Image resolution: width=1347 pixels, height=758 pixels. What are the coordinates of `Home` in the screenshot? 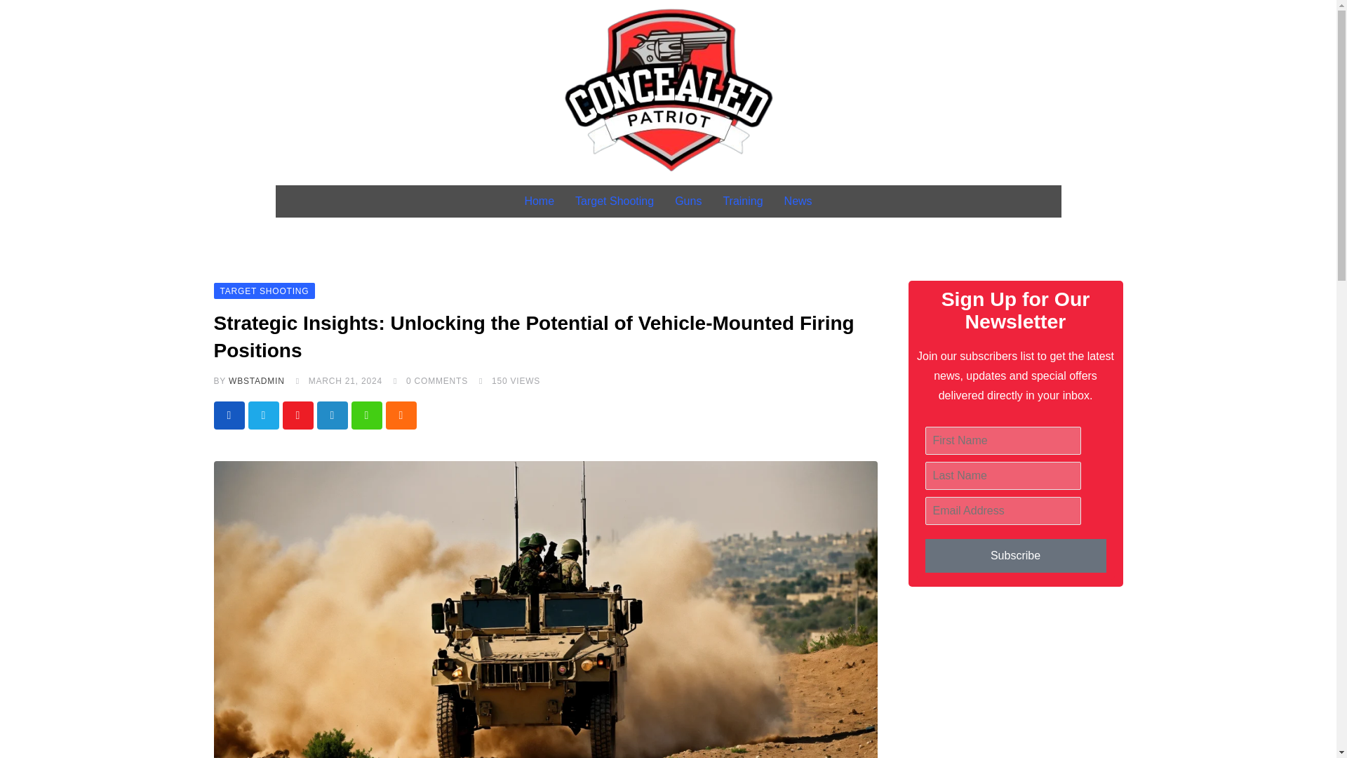 It's located at (539, 201).